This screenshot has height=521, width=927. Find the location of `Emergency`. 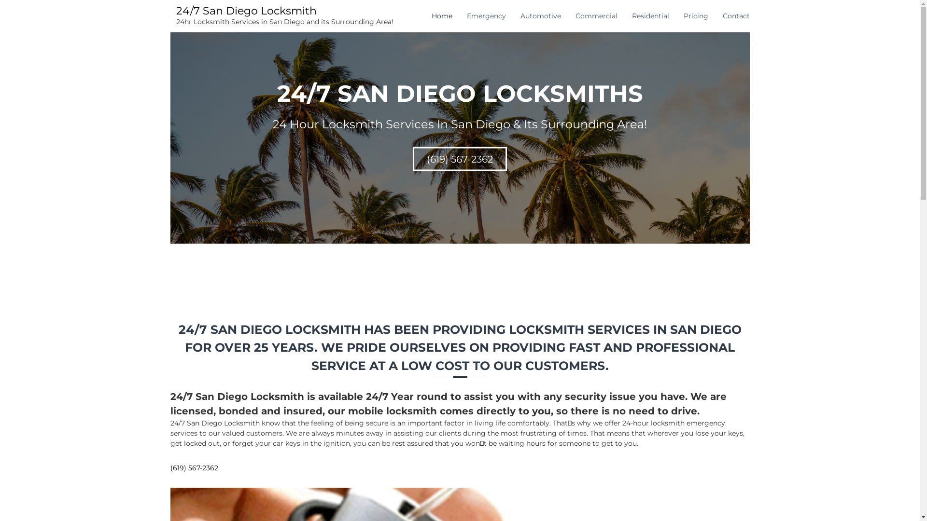

Emergency is located at coordinates (486, 16).